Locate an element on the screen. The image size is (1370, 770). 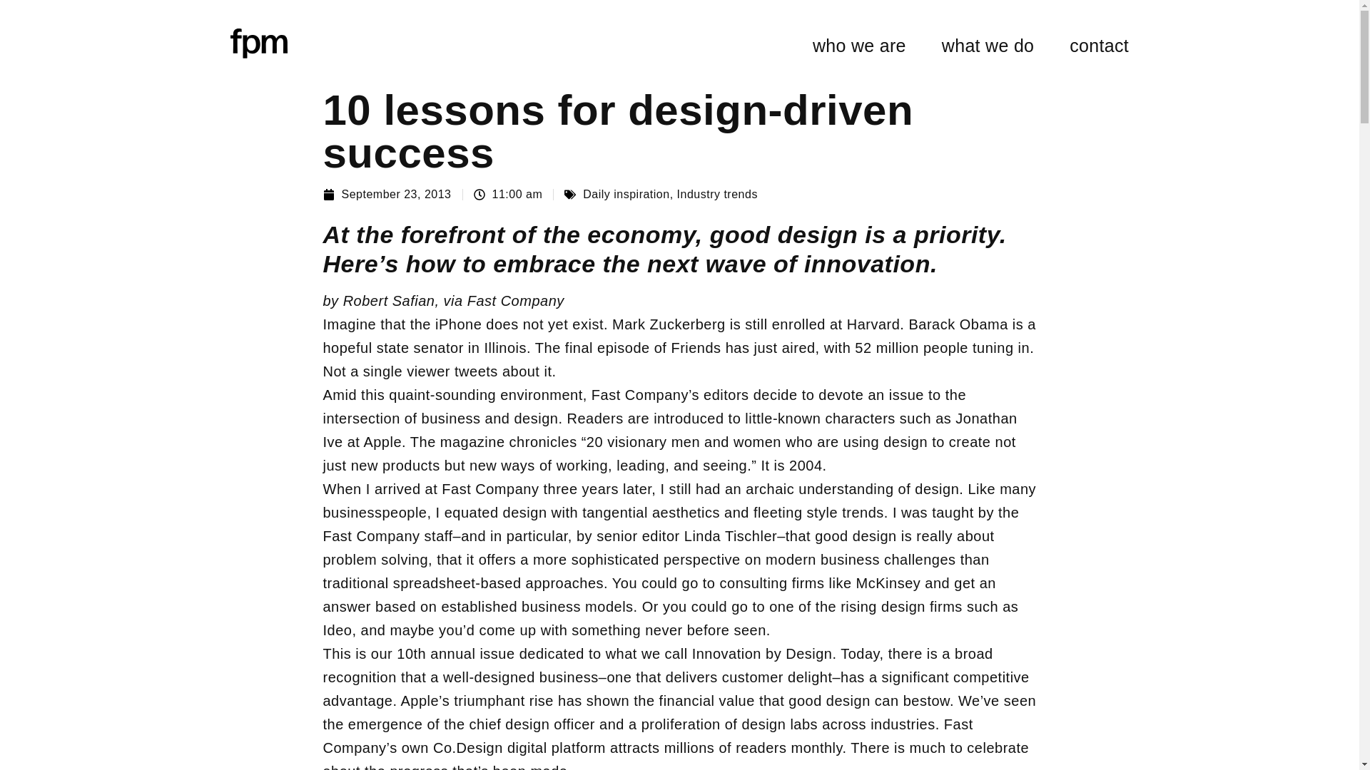
Apple is located at coordinates (382, 442).